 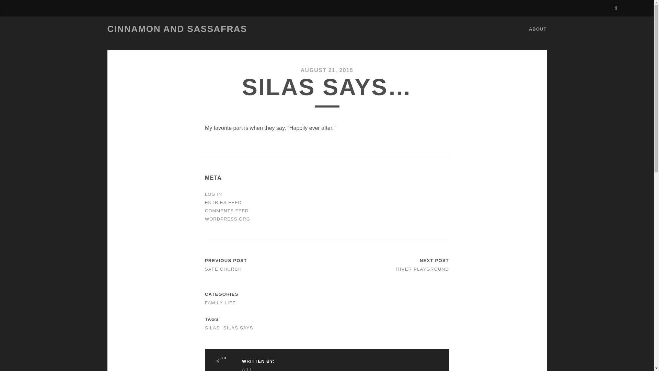 I want to click on RIVER PLAYGROUND, so click(x=422, y=269).